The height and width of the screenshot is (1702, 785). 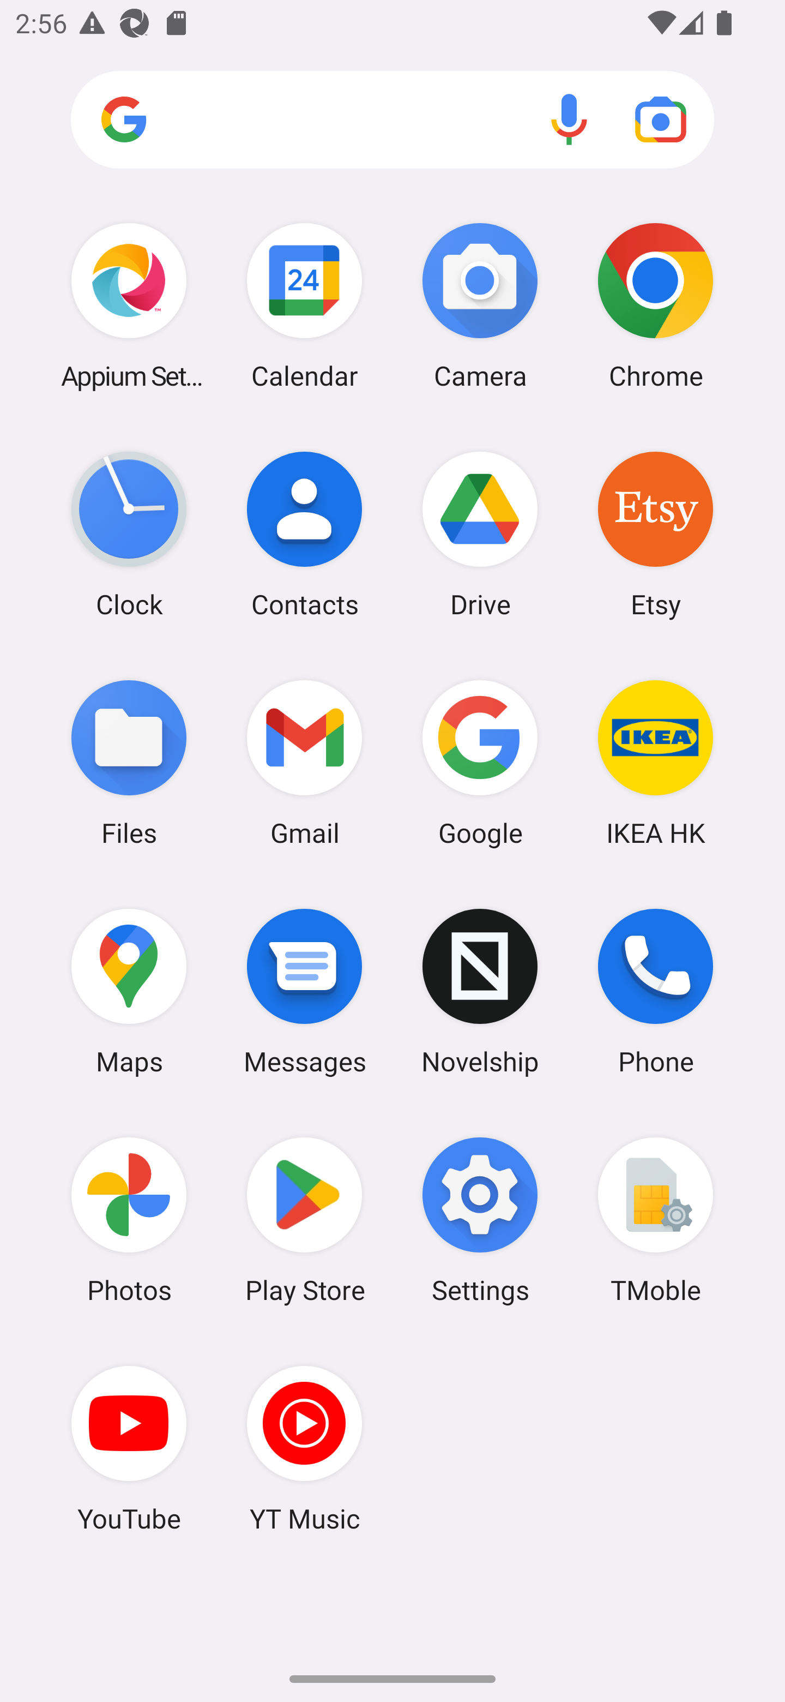 What do you see at coordinates (569, 119) in the screenshot?
I see `Voice search` at bounding box center [569, 119].